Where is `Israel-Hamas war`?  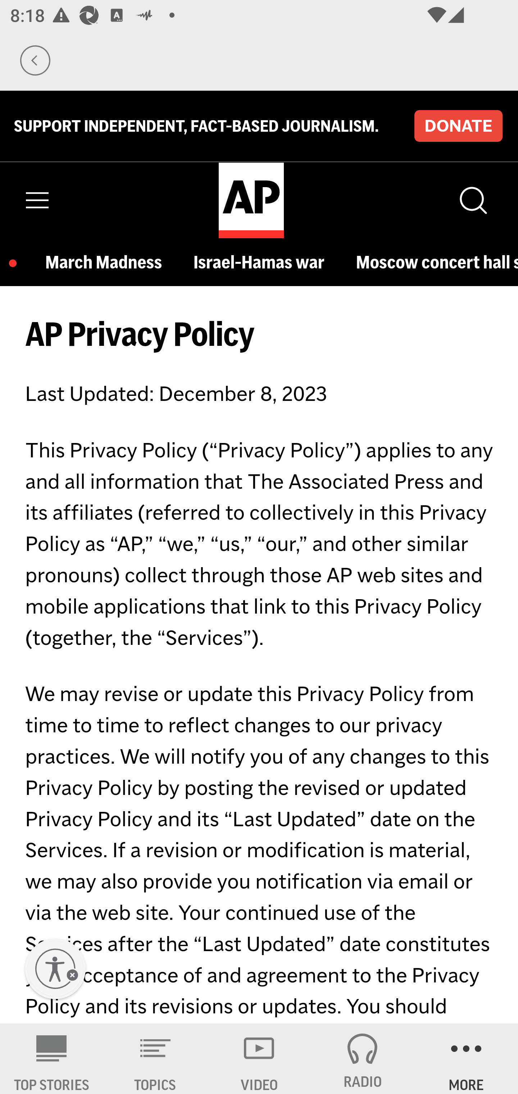 Israel-Hamas war is located at coordinates (262, 263).